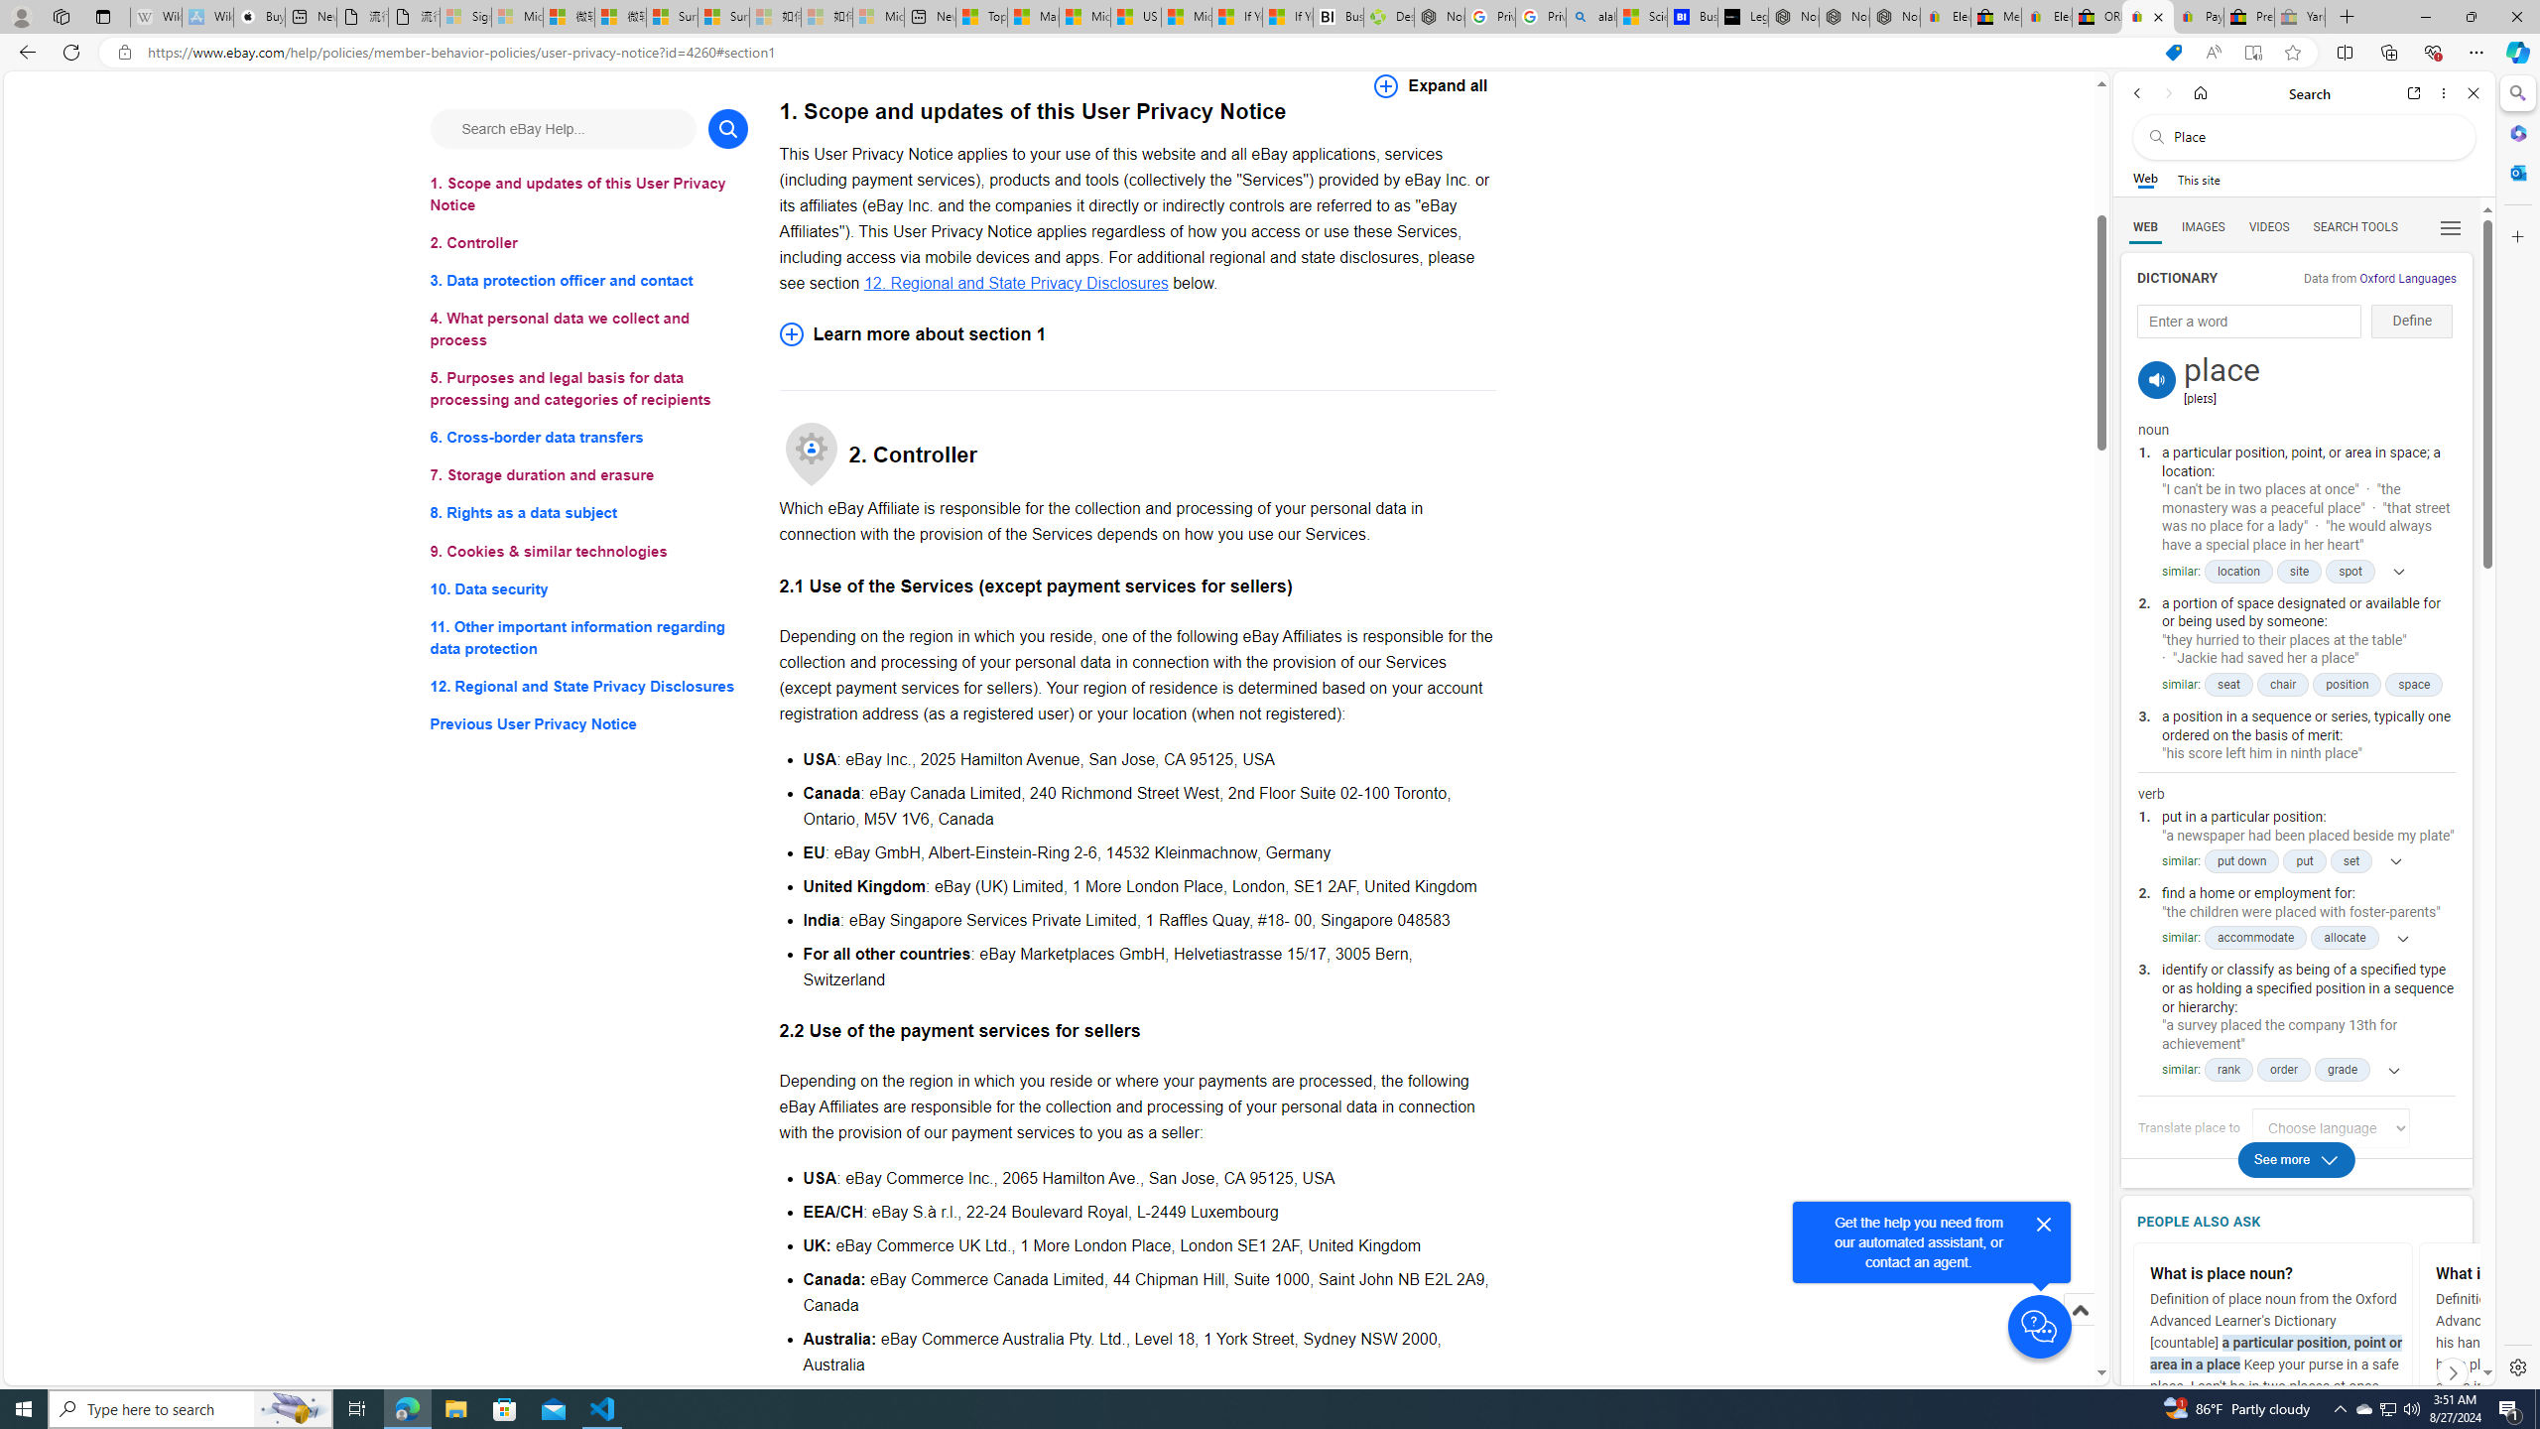 This screenshot has height=1429, width=2540. I want to click on Enter Immersive Reader (F9), so click(2252, 53).